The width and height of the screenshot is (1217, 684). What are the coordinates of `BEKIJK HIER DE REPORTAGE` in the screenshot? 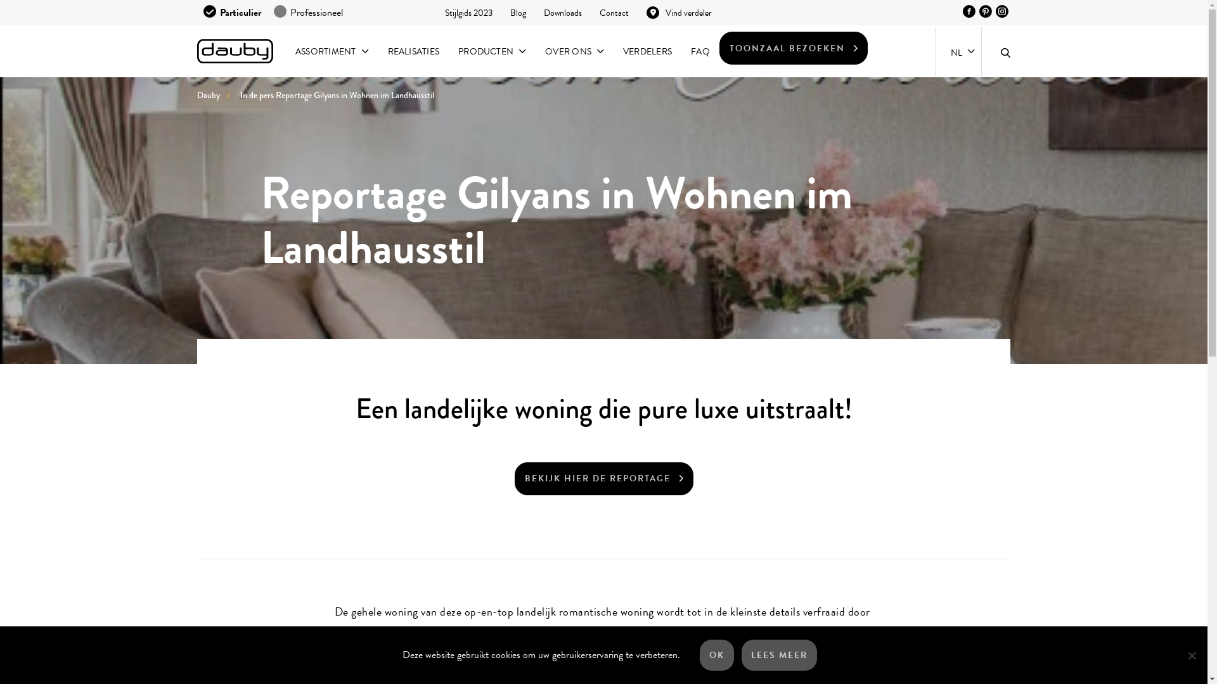 It's located at (604, 479).